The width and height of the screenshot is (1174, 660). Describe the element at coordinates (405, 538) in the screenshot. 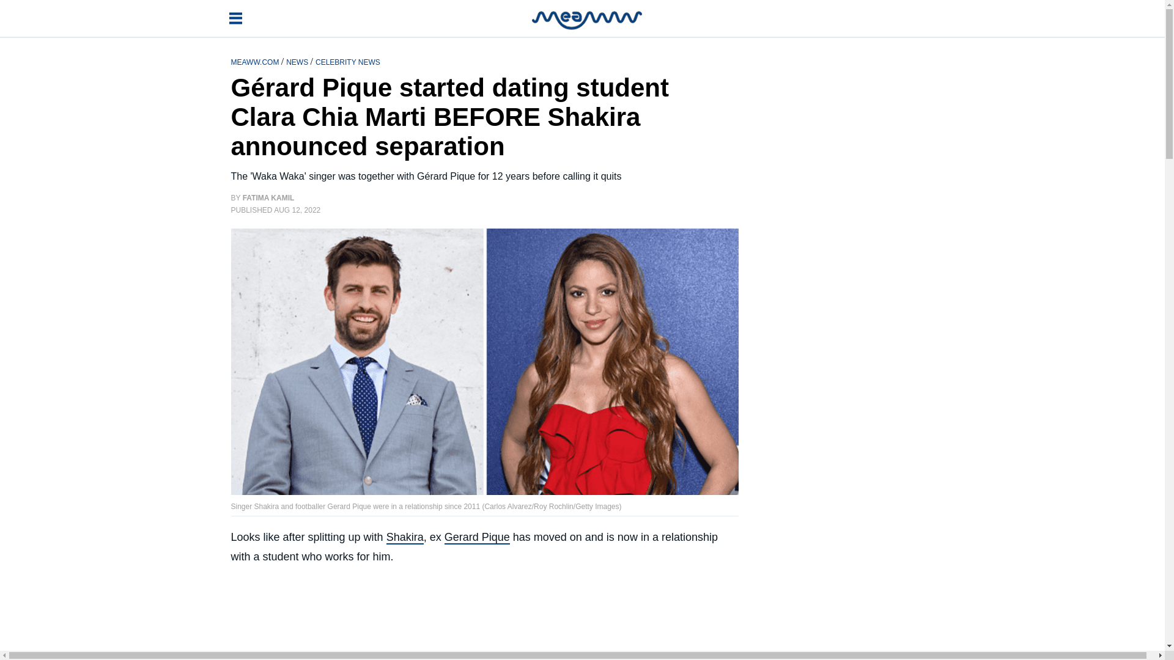

I see `Shakira` at that location.